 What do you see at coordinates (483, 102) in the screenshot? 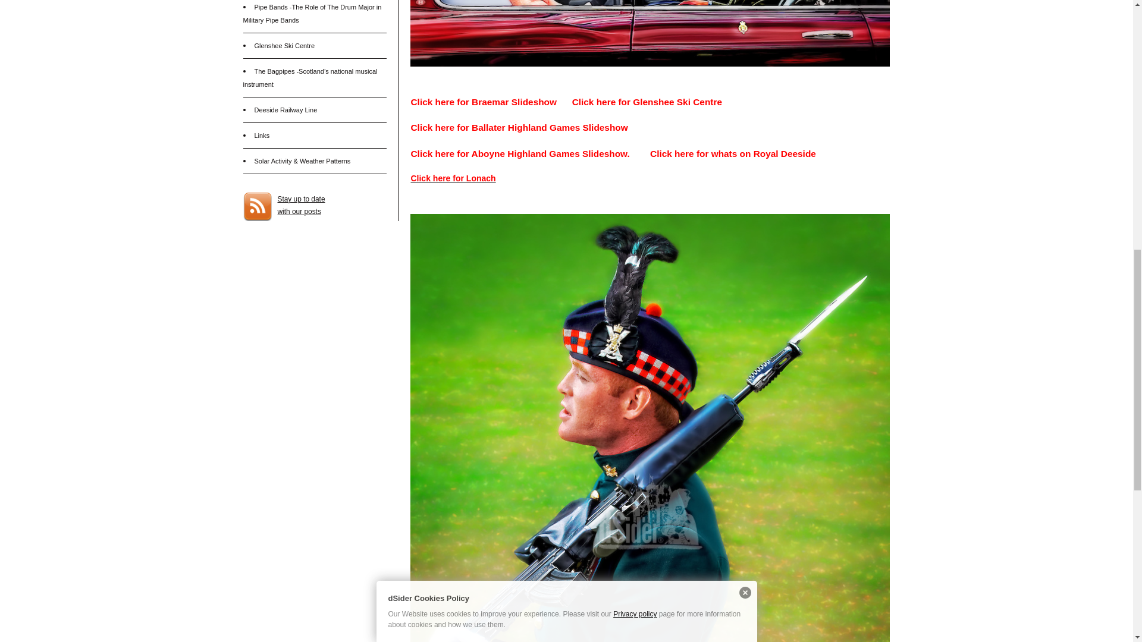
I see `Glenshee Ski Centre` at bounding box center [483, 102].